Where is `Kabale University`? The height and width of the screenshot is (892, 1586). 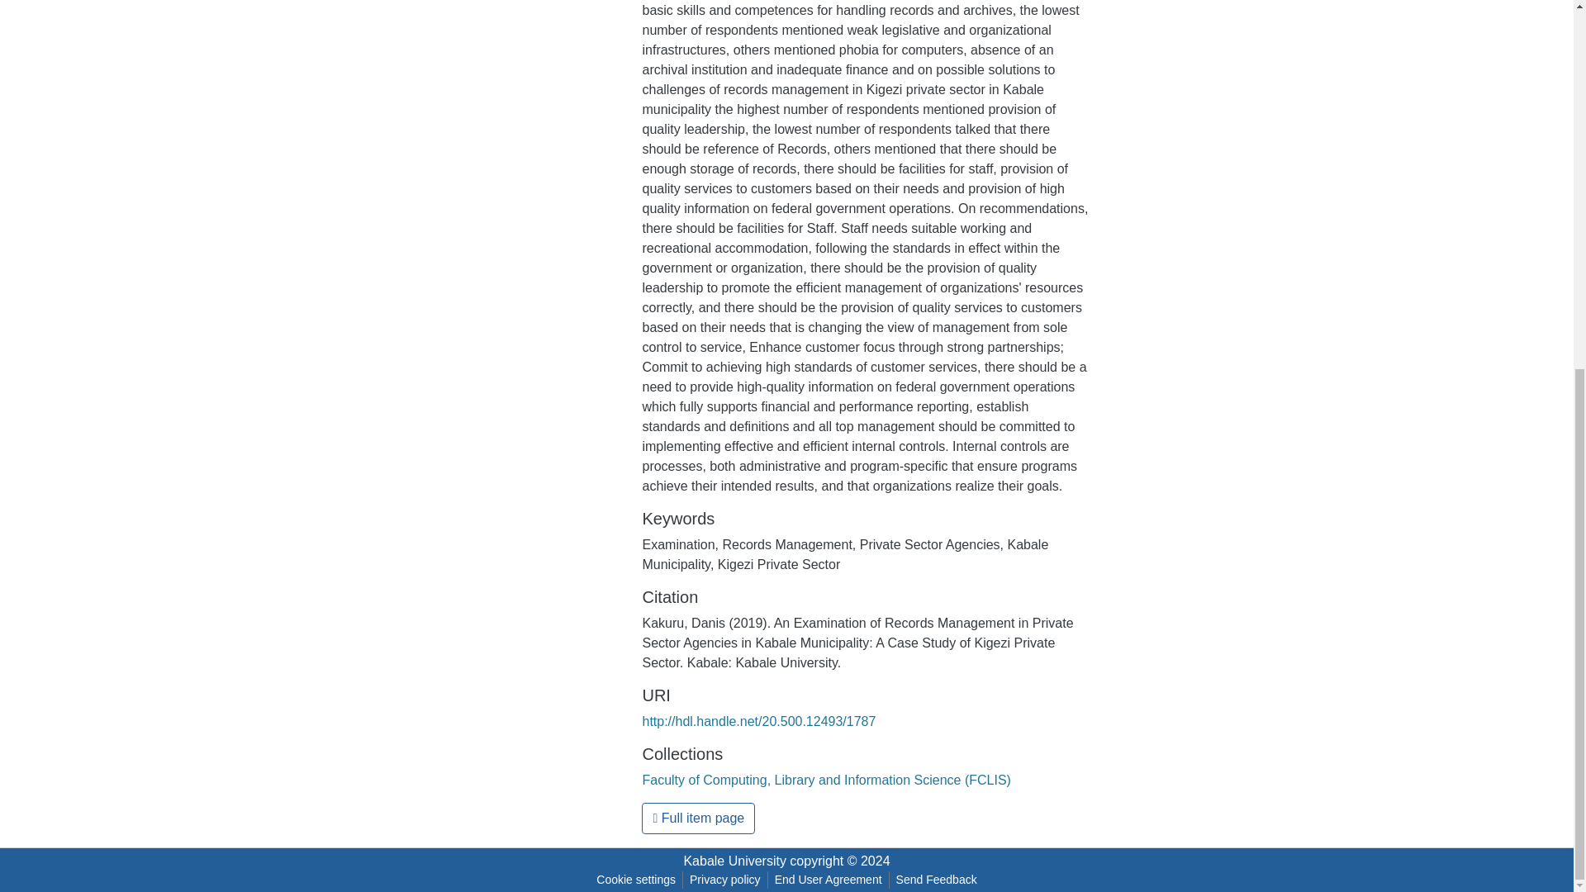 Kabale University is located at coordinates (735, 861).